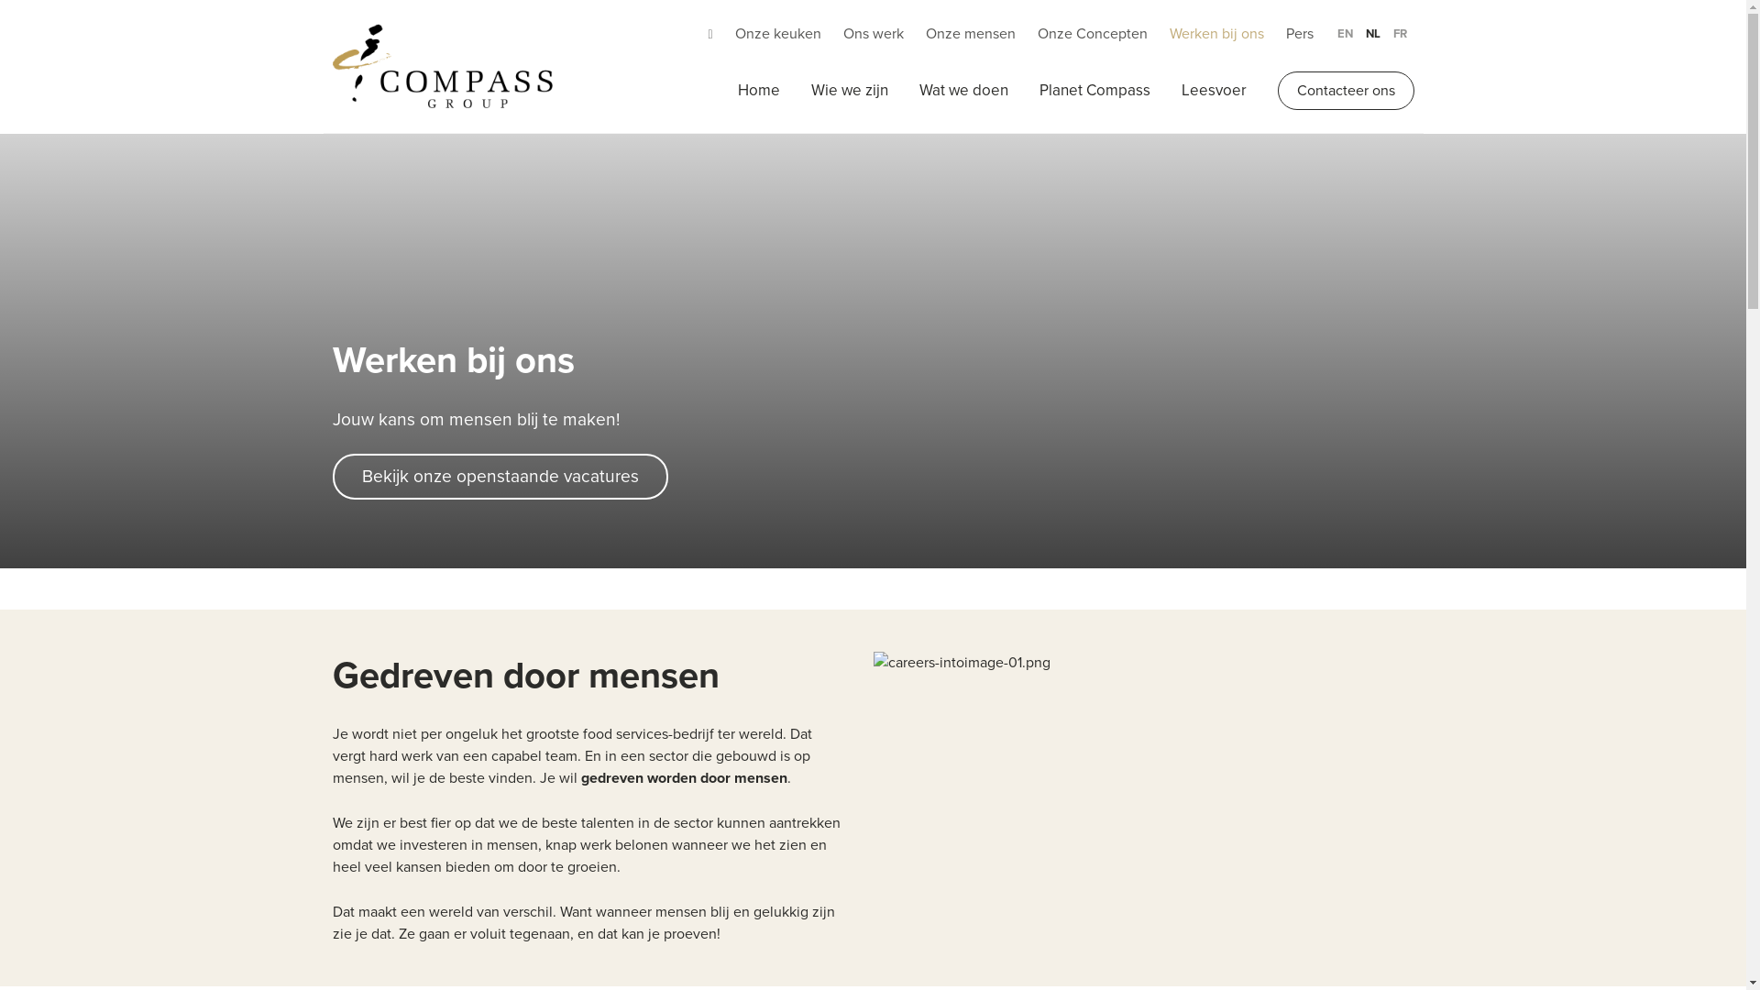 Image resolution: width=1760 pixels, height=990 pixels. What do you see at coordinates (1346, 90) in the screenshot?
I see `Contacteer ons` at bounding box center [1346, 90].